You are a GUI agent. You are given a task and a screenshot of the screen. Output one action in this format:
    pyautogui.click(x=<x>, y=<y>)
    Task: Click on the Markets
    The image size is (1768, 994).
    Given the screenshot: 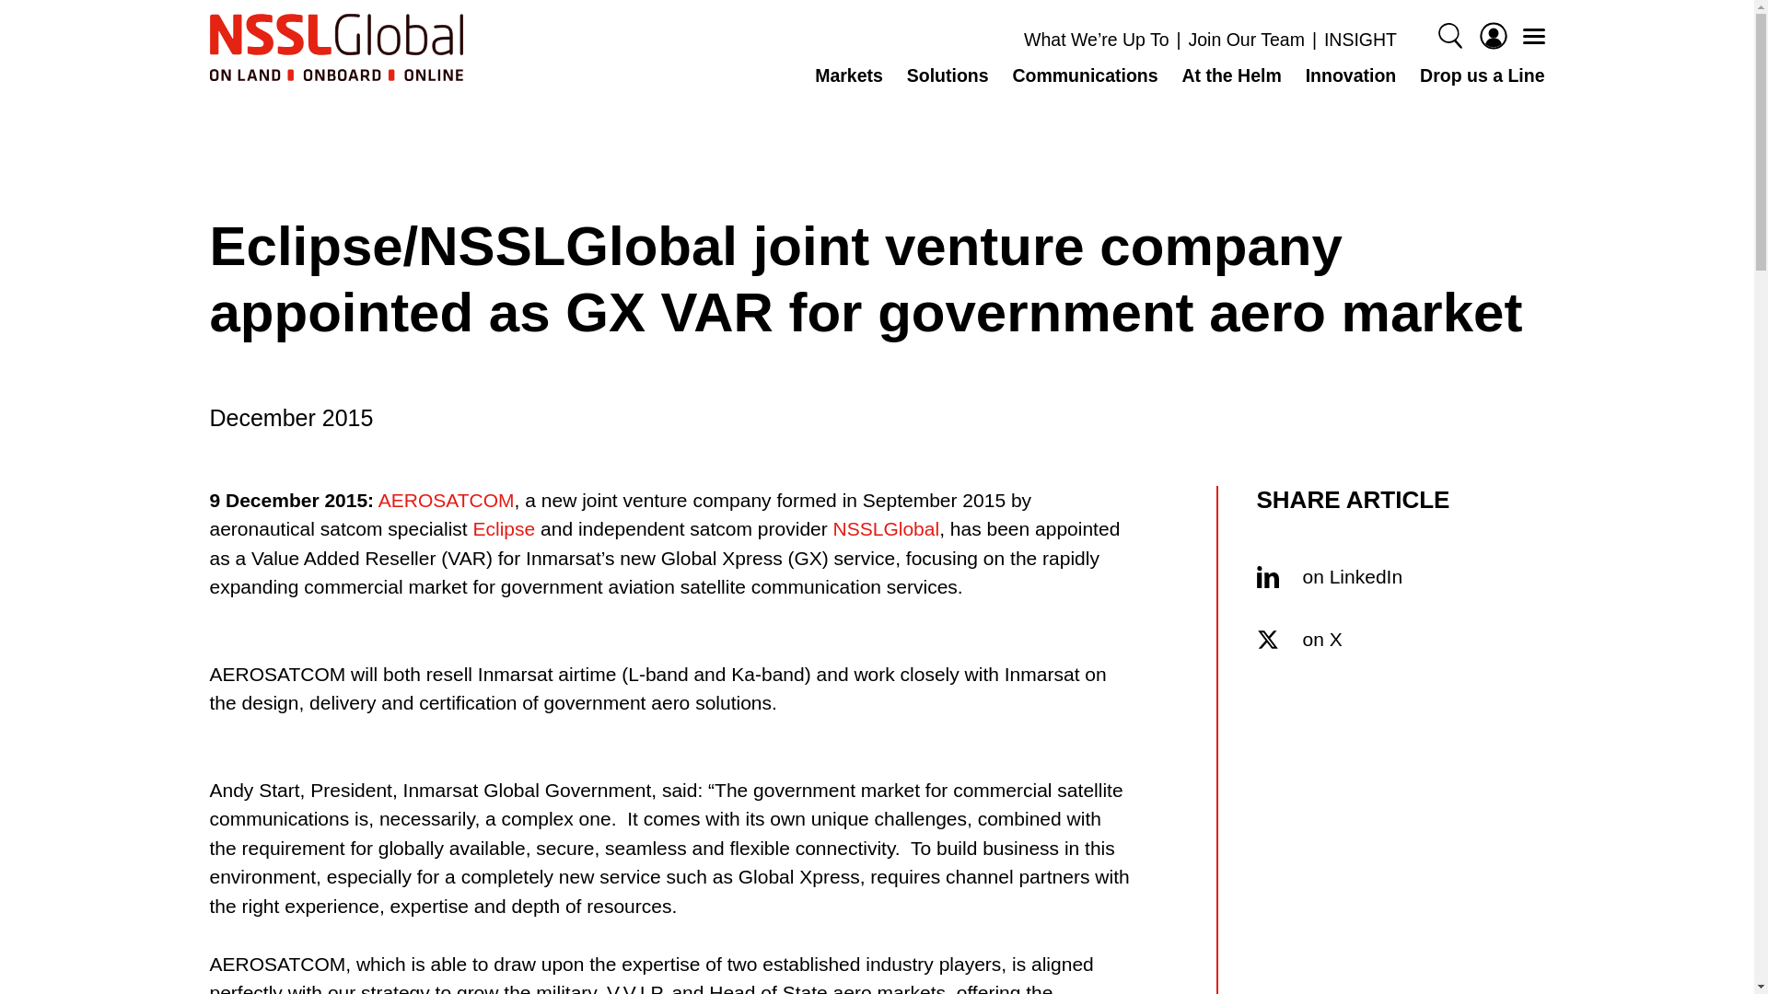 What is the action you would take?
    pyautogui.click(x=849, y=75)
    